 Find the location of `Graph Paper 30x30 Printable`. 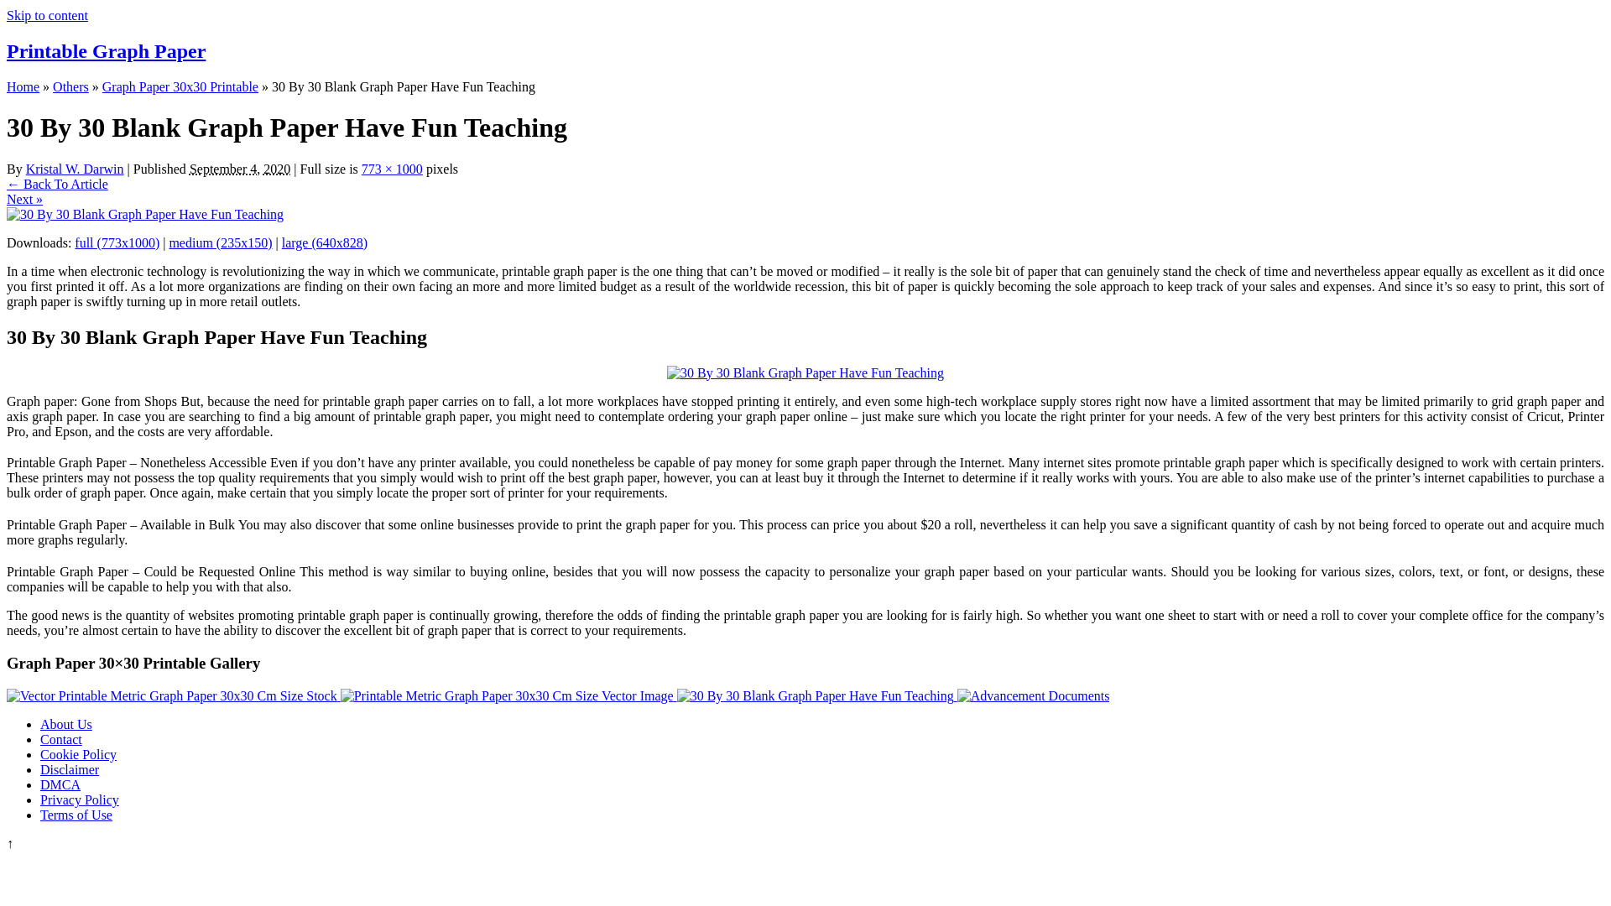

Graph Paper 30x30 Printable is located at coordinates (180, 87).